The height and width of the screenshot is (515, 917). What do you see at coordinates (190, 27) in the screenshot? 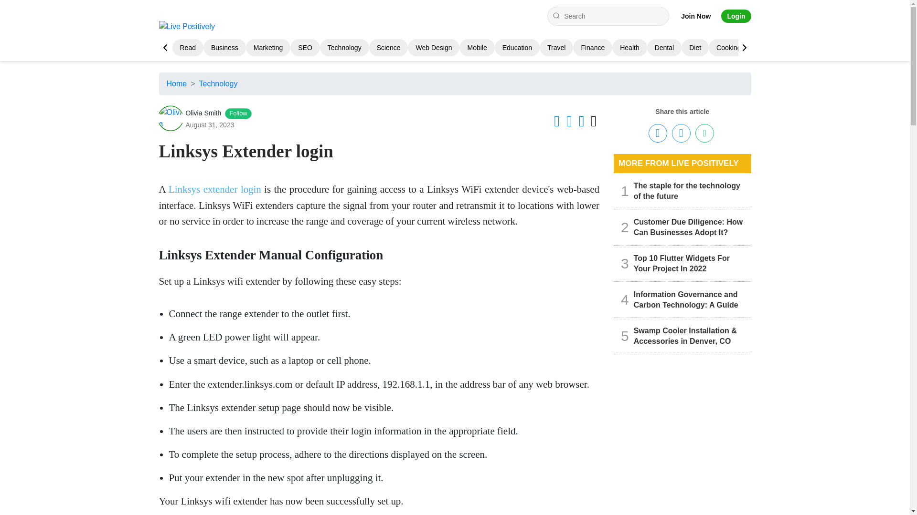
I see `Livepositively` at bounding box center [190, 27].